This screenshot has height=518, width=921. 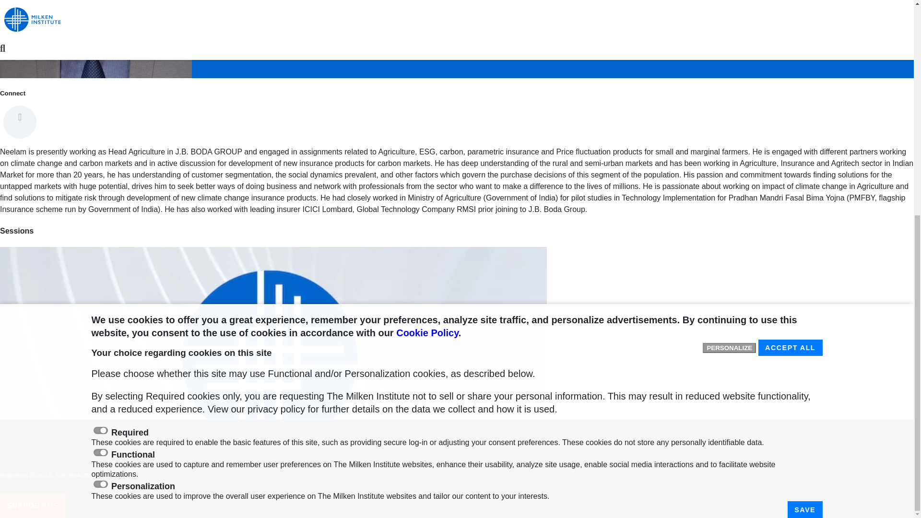 I want to click on personalization, so click(x=100, y=119).